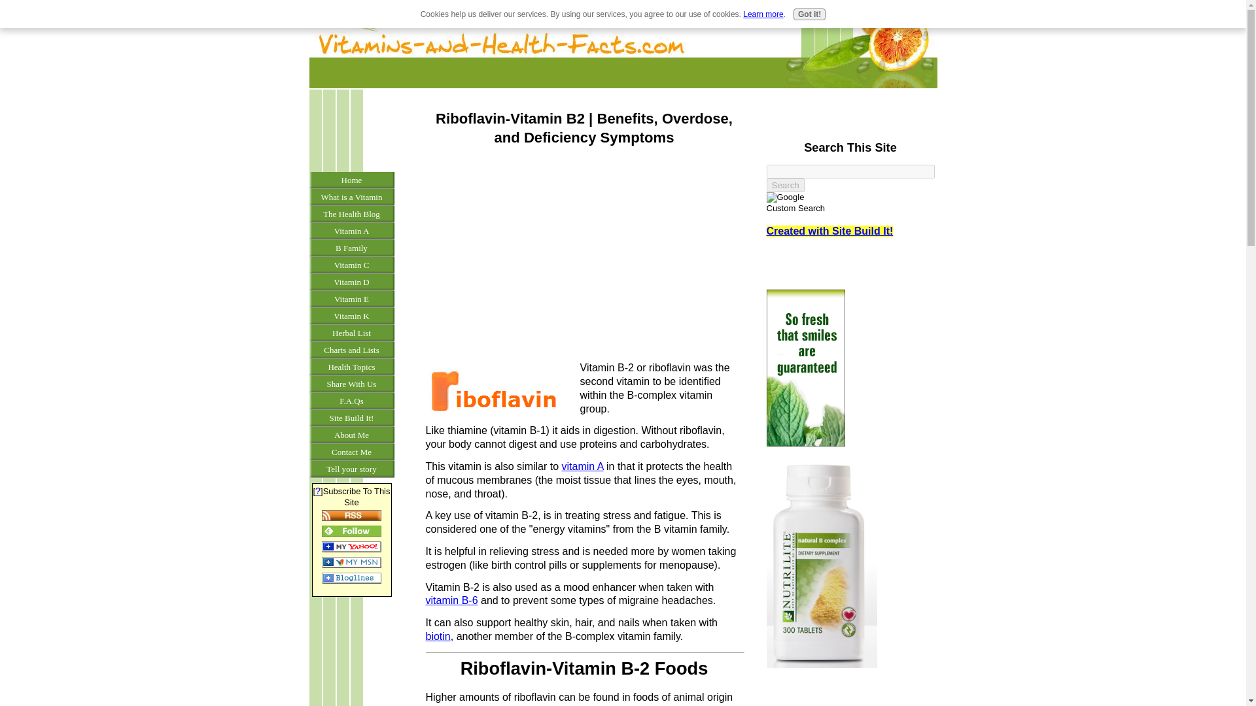 This screenshot has width=1256, height=706. Describe the element at coordinates (351, 367) in the screenshot. I see `Health Topics` at that location.